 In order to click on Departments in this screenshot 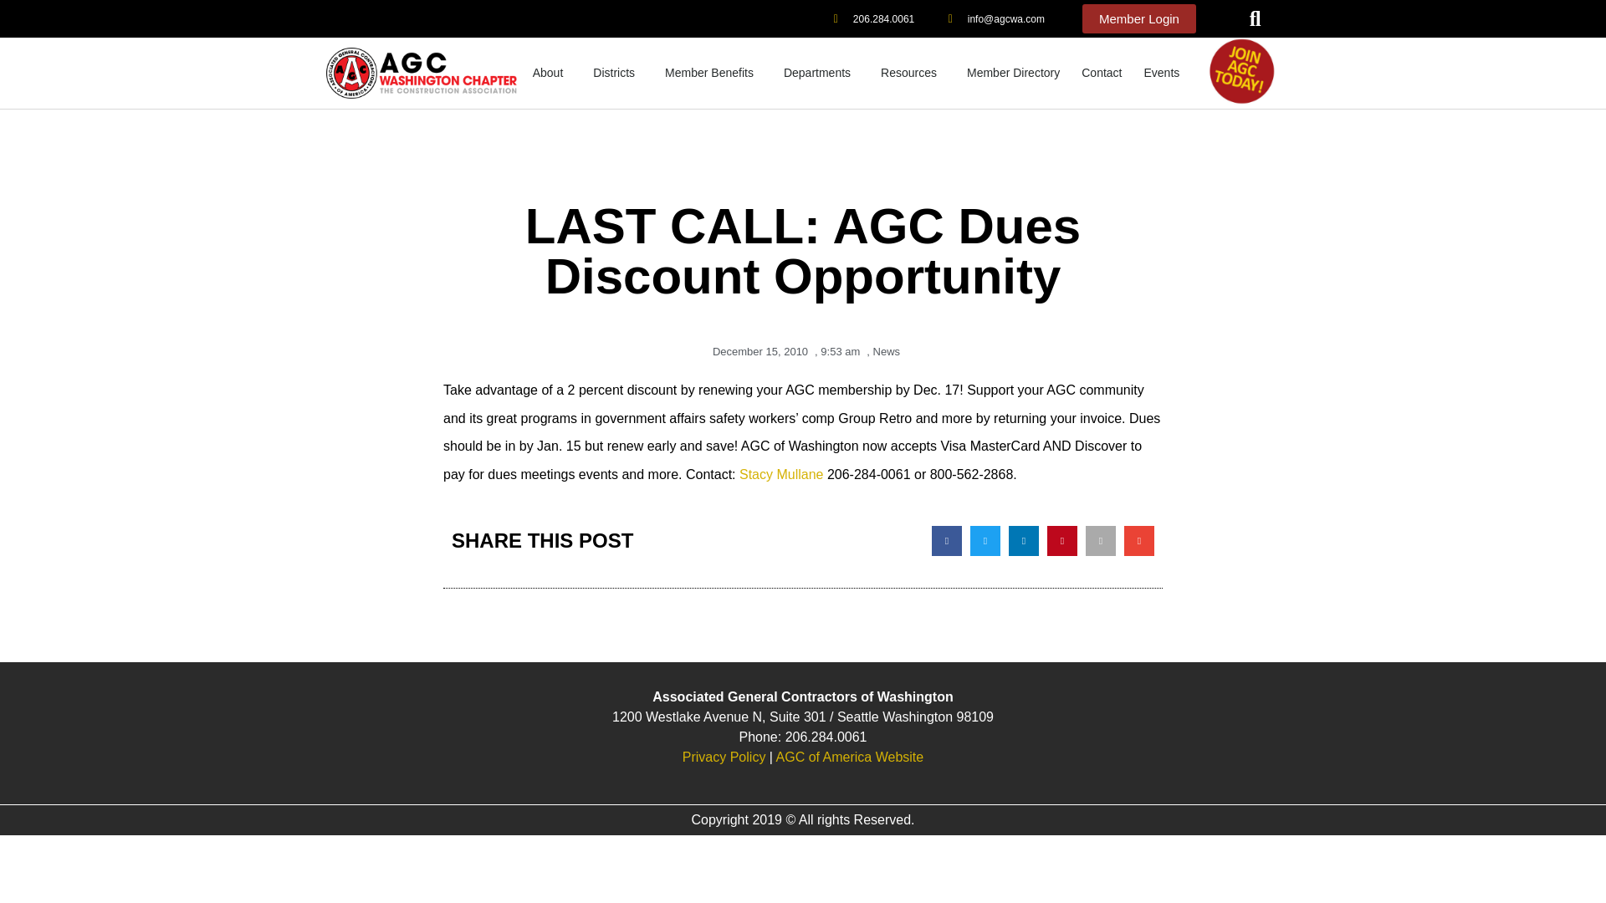, I will do `click(821, 72)`.